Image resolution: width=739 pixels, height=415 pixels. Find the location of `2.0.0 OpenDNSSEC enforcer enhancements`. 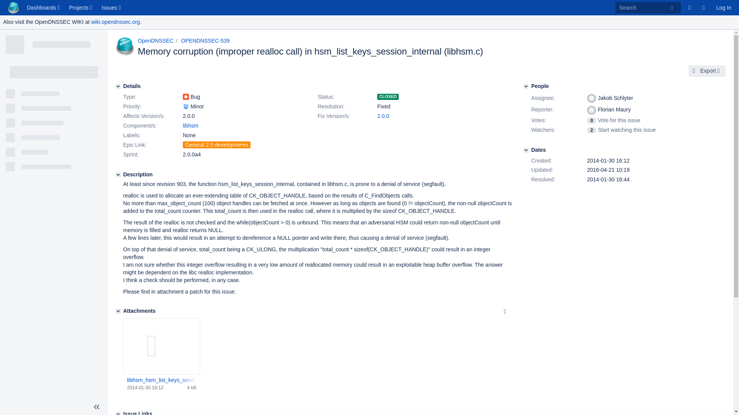

2.0.0 OpenDNSSEC enforcer enhancements is located at coordinates (383, 116).